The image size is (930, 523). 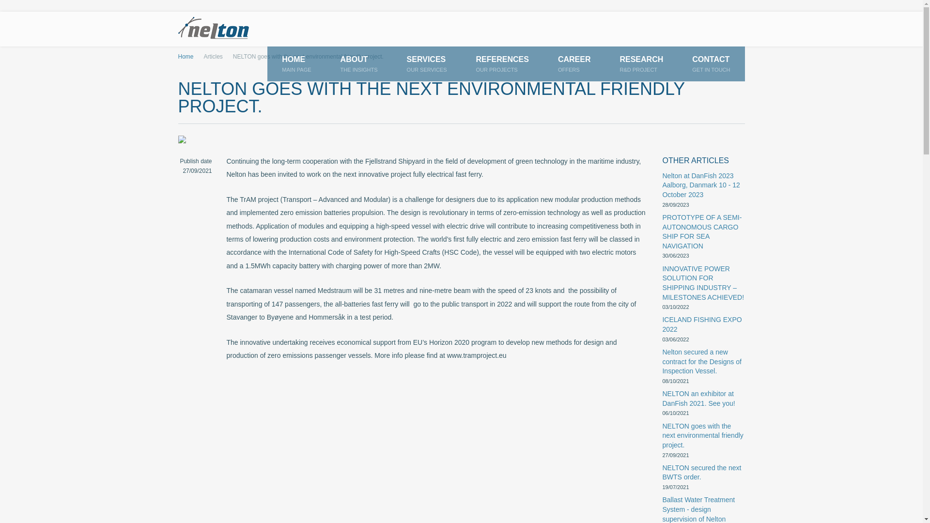 What do you see at coordinates (427, 64) in the screenshot?
I see `Nelton` at bounding box center [427, 64].